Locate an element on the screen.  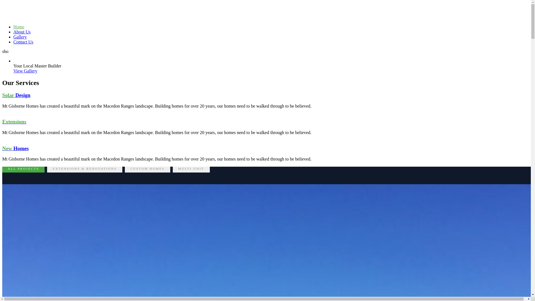
New Homes is located at coordinates (16, 148).